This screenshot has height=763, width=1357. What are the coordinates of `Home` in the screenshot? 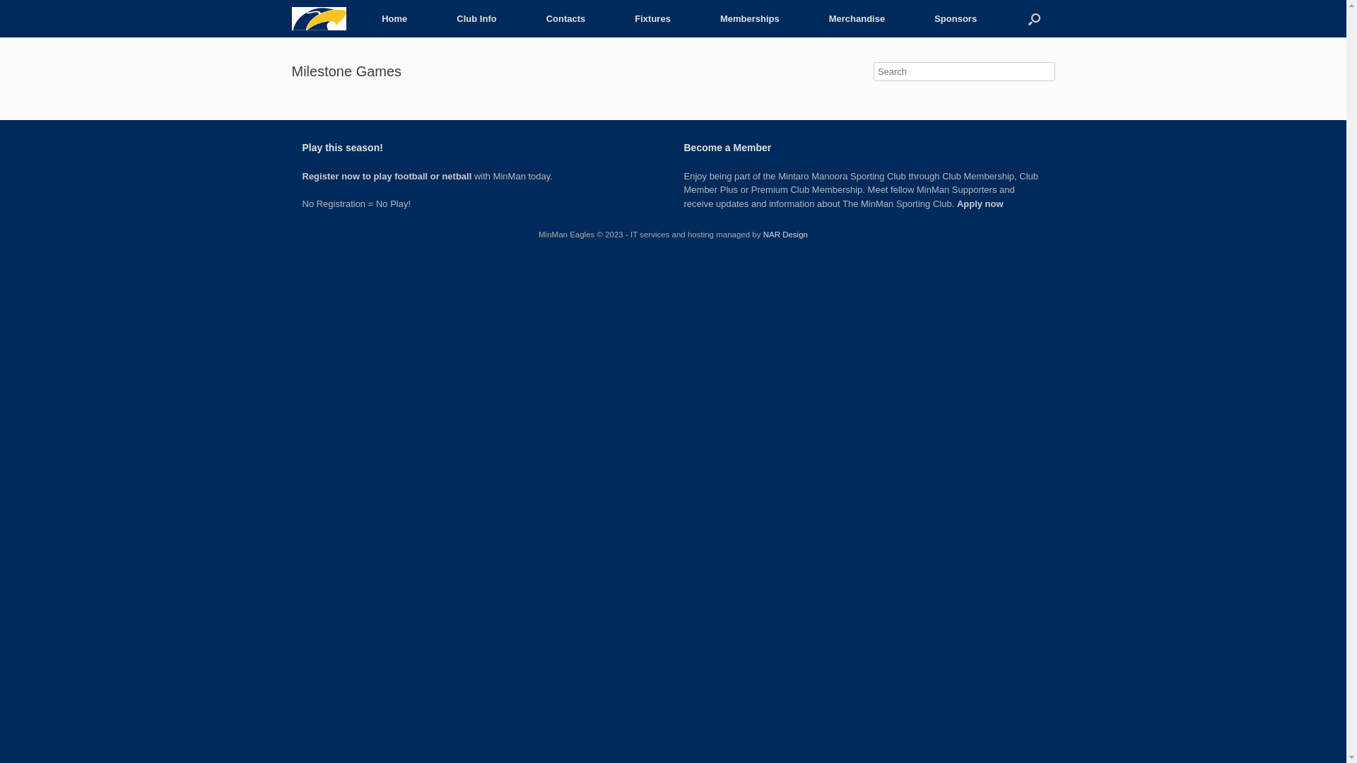 It's located at (394, 18).